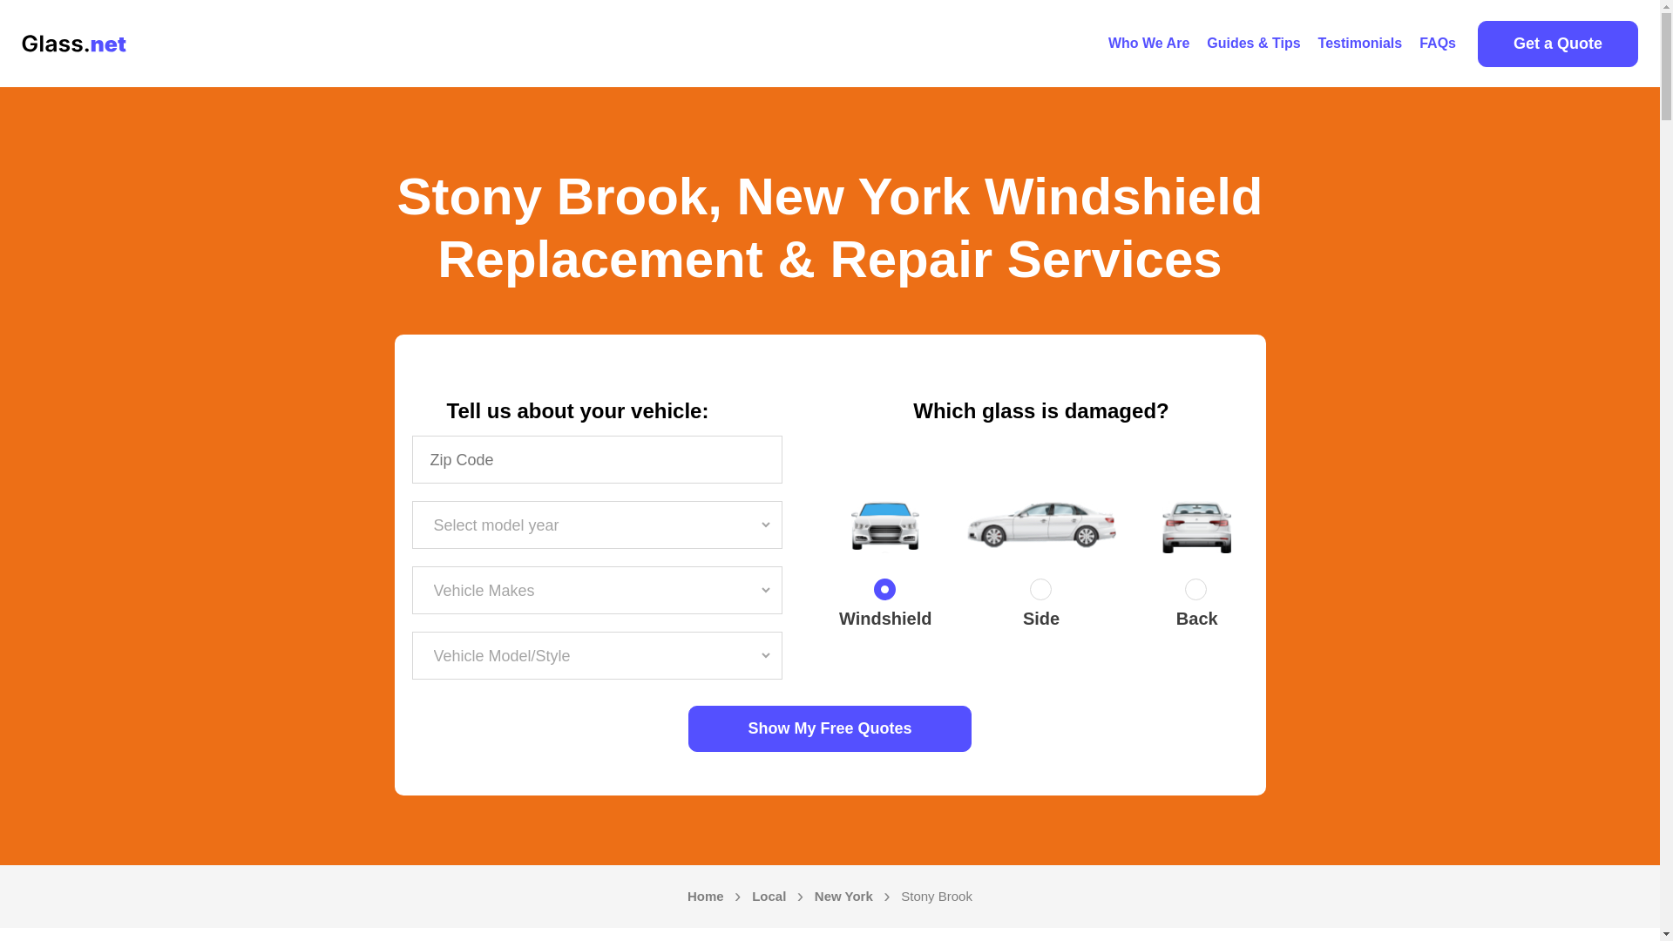 The width and height of the screenshot is (1673, 941). What do you see at coordinates (830, 728) in the screenshot?
I see `Show My Free Quotes` at bounding box center [830, 728].